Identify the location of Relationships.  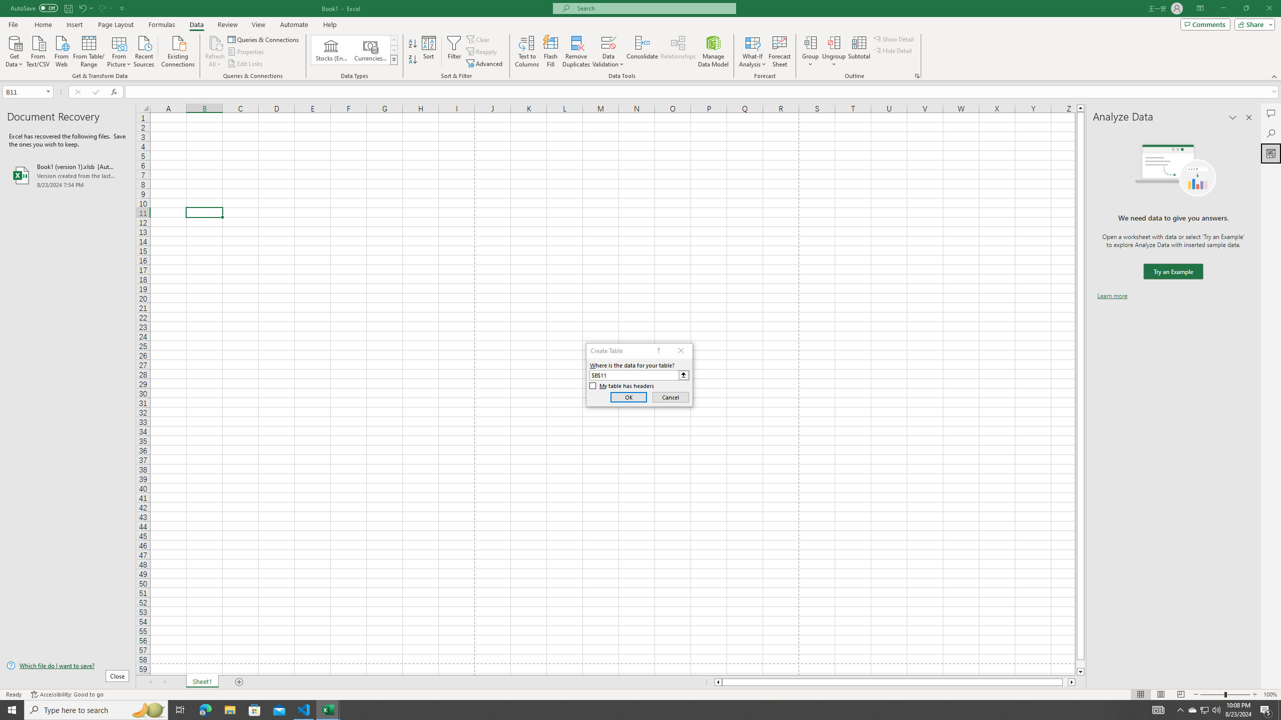
(678, 51).